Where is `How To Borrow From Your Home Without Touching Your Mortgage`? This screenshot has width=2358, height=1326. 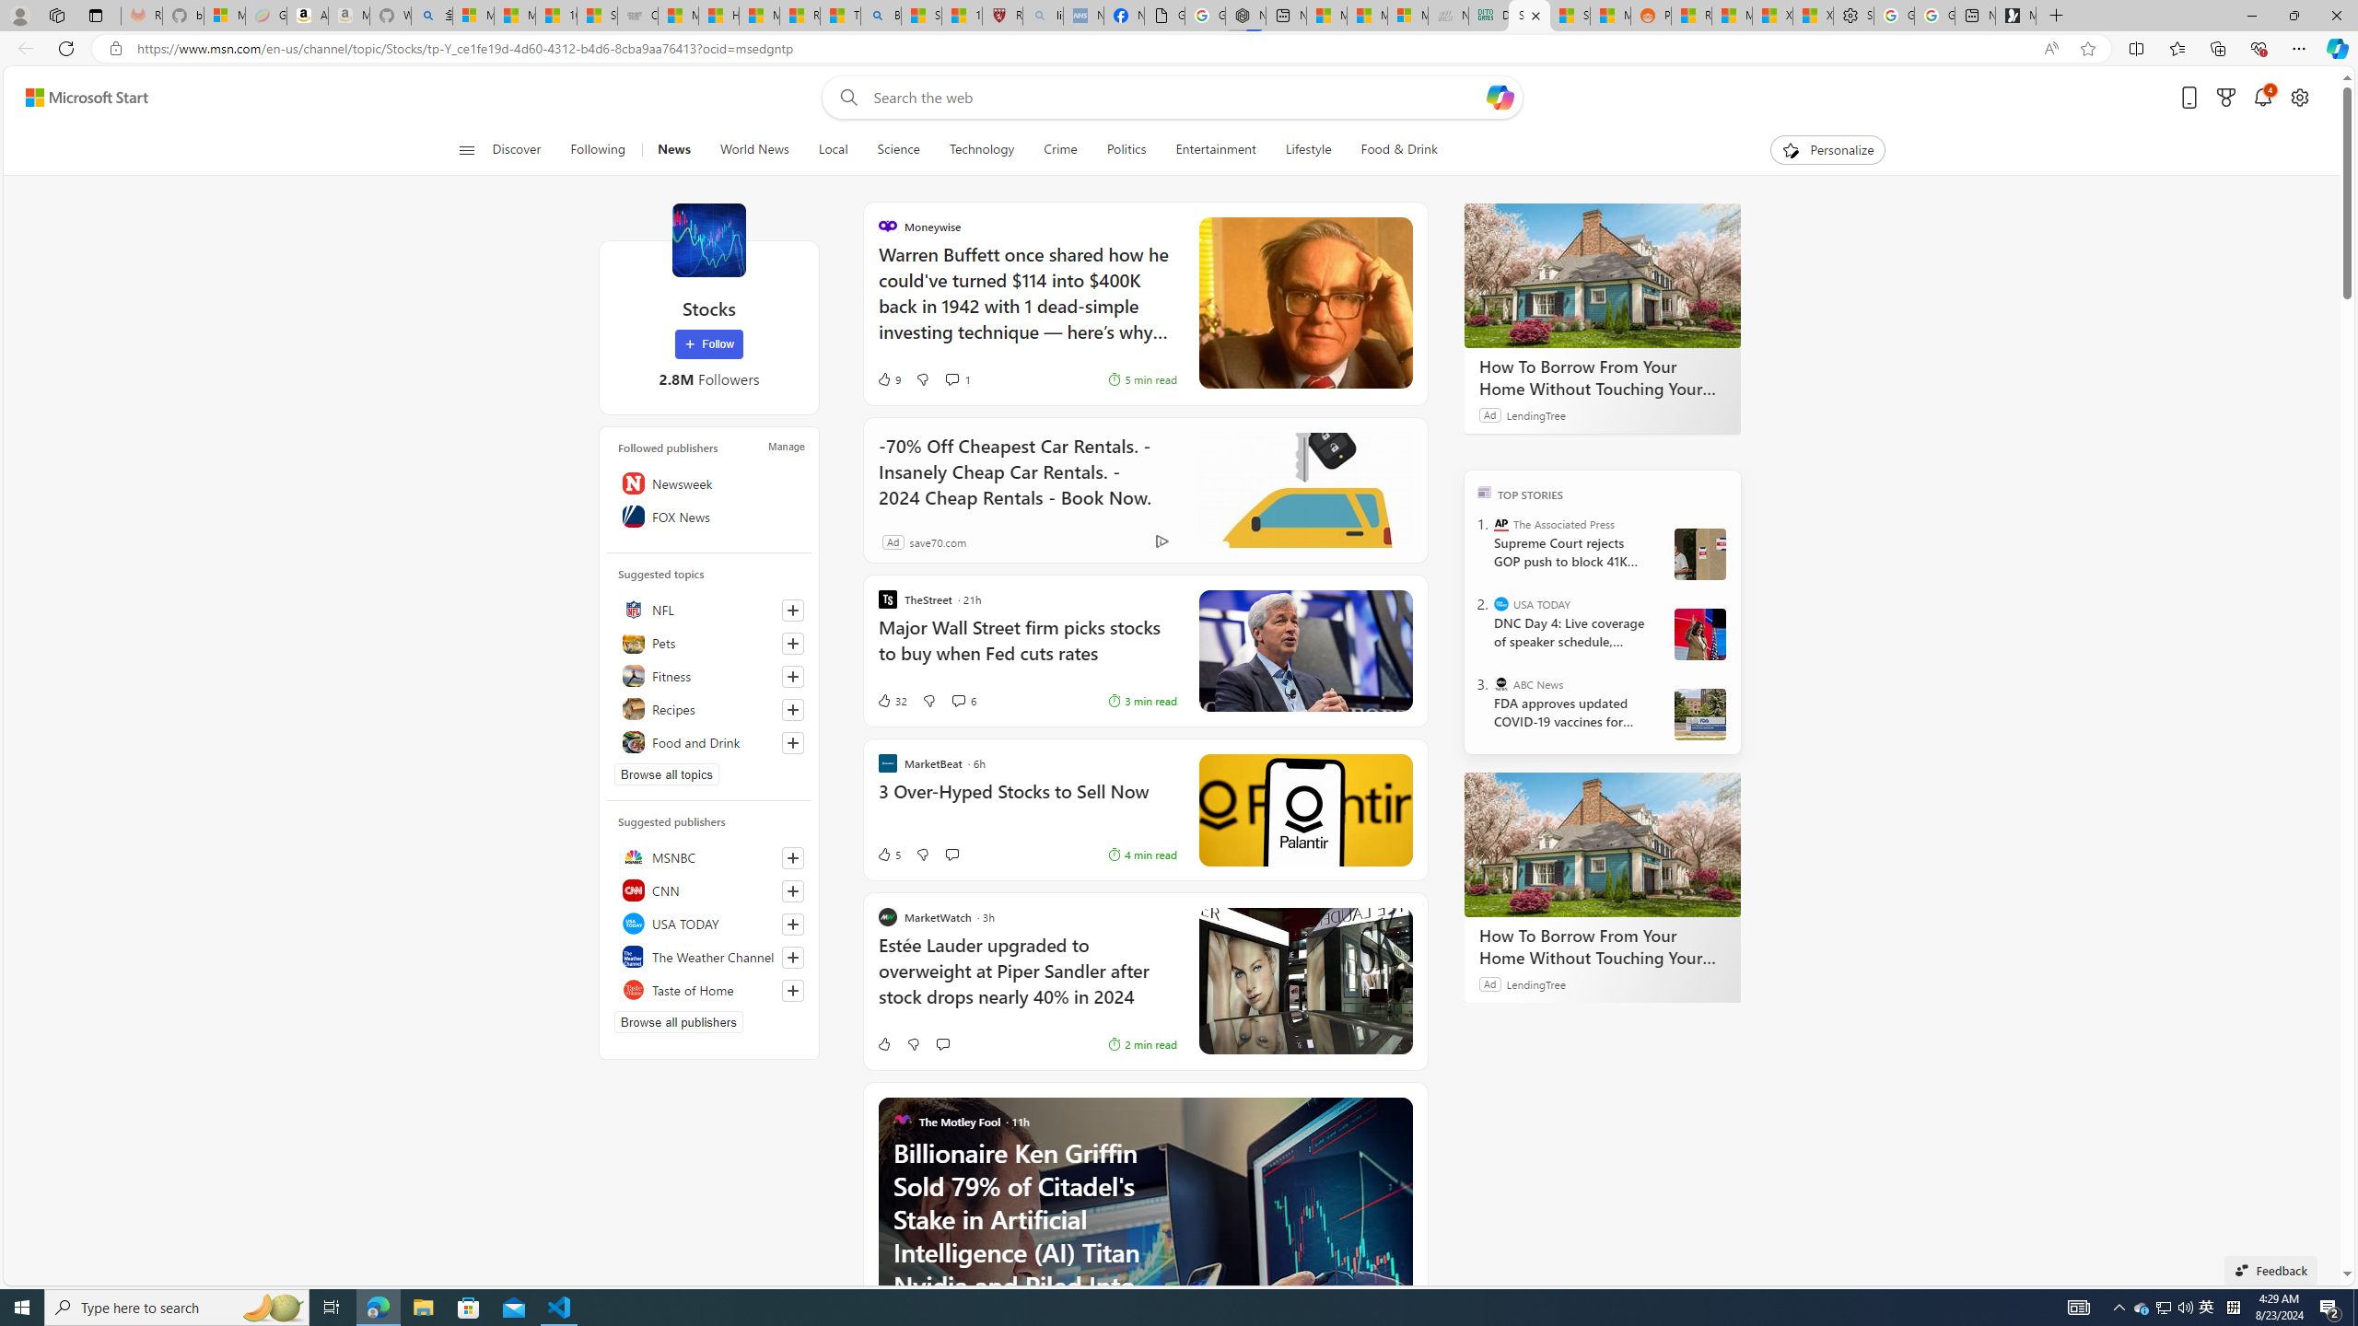
How To Borrow From Your Home Without Touching Your Mortgage is located at coordinates (1602, 947).